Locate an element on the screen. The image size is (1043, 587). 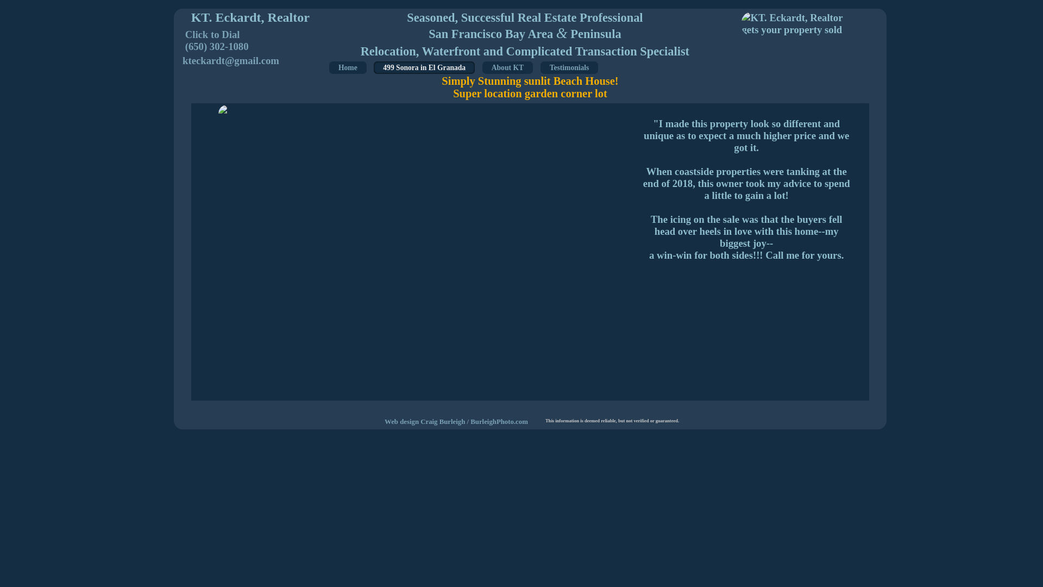
sonora-01 is located at coordinates (413, 109).